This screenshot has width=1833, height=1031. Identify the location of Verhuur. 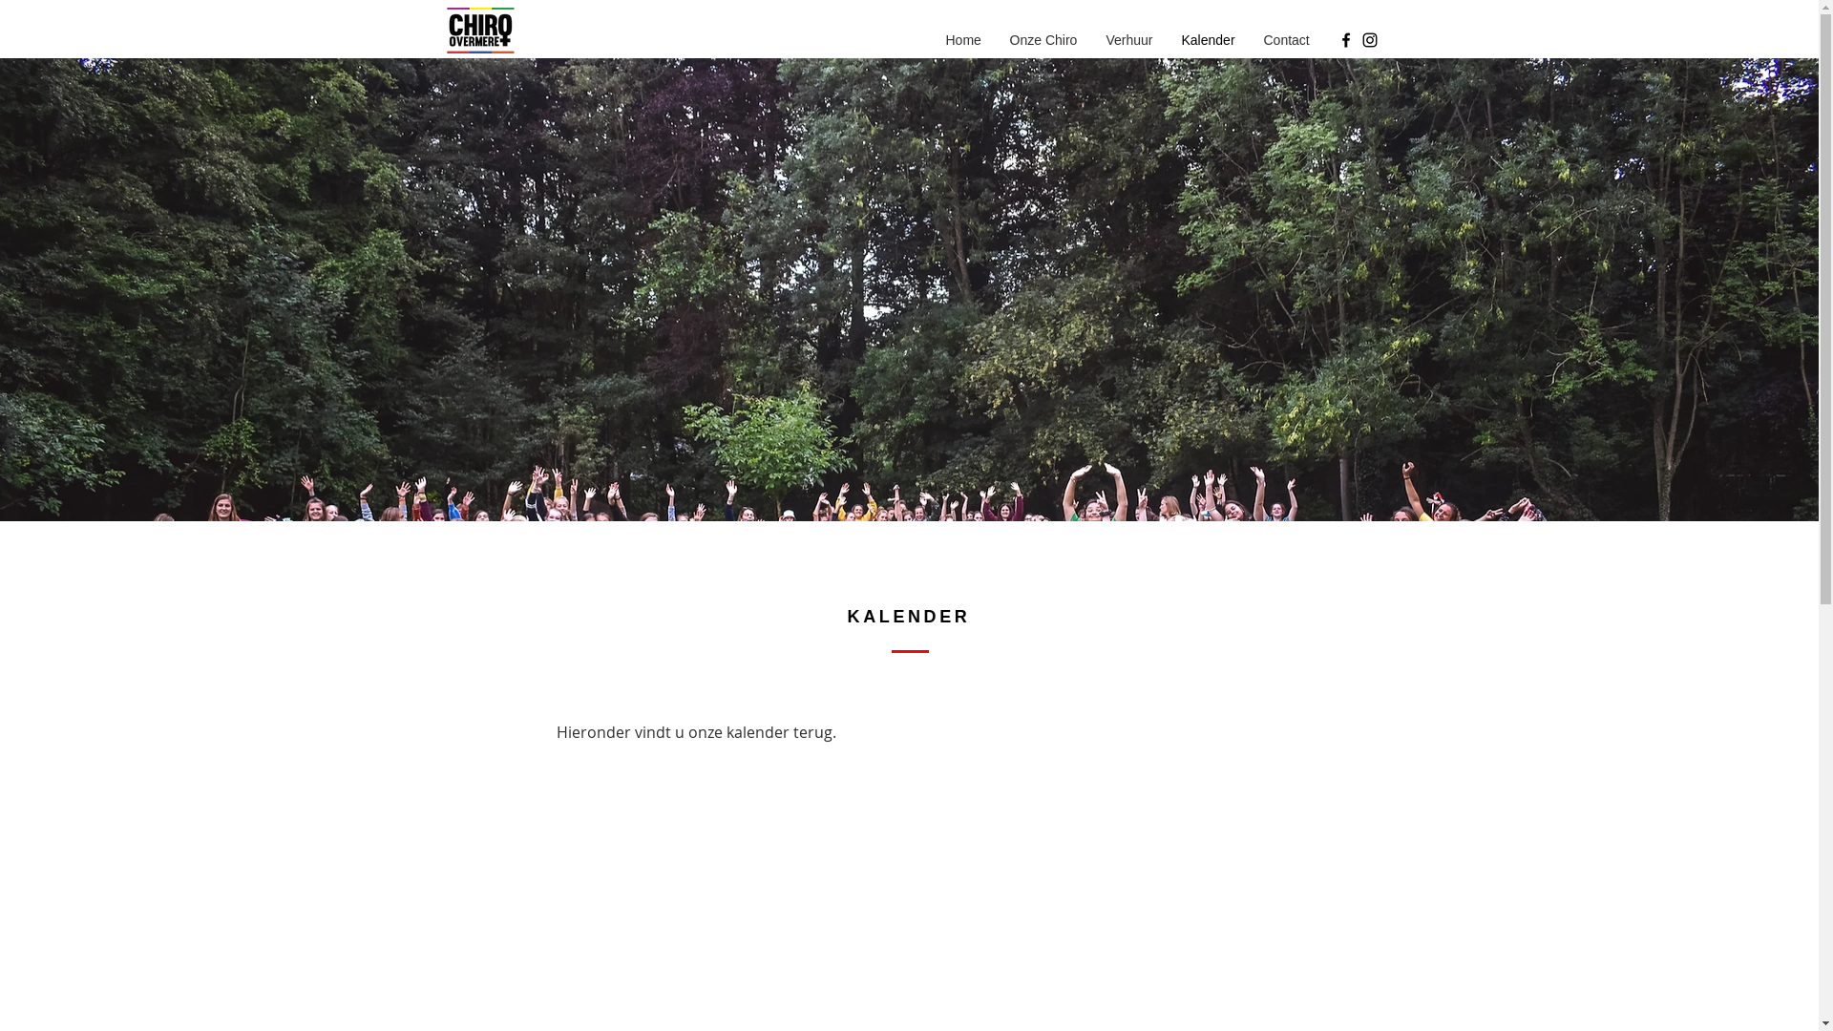
(1130, 40).